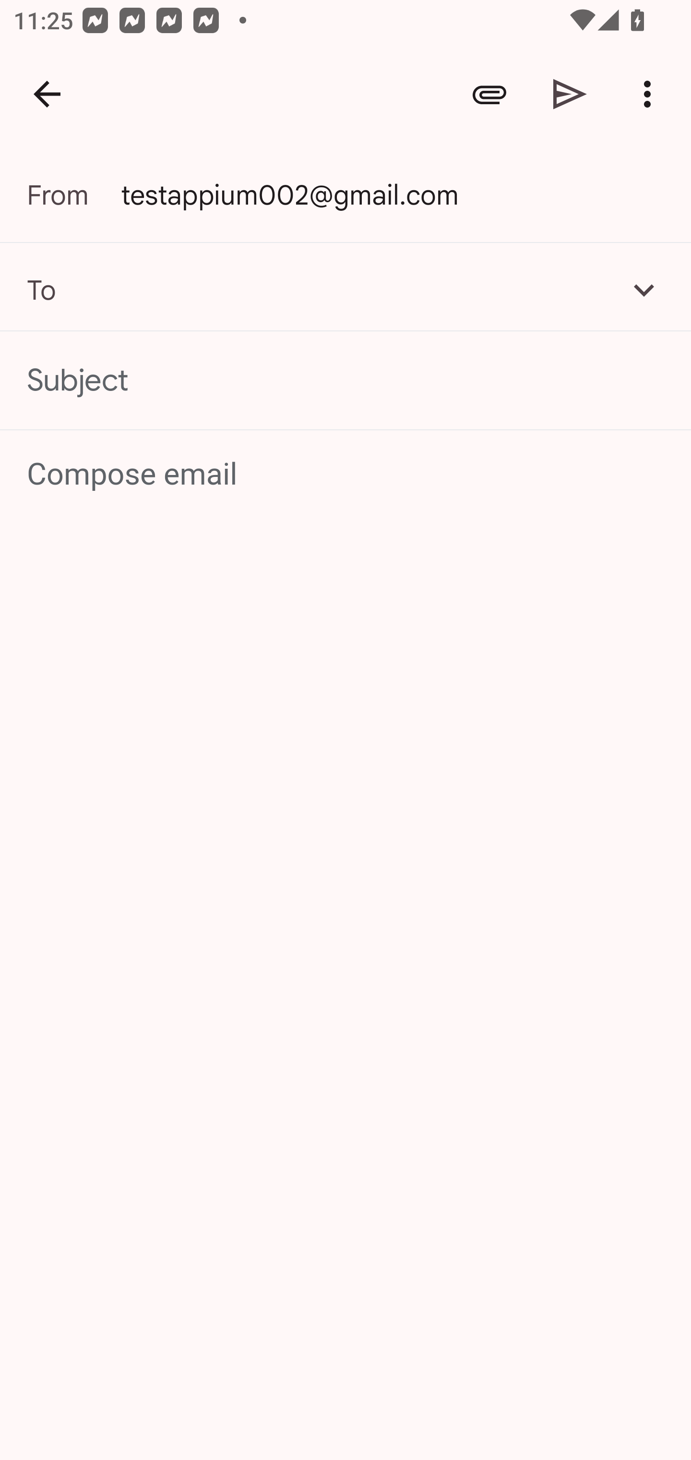  I want to click on Subject, so click(345, 380).